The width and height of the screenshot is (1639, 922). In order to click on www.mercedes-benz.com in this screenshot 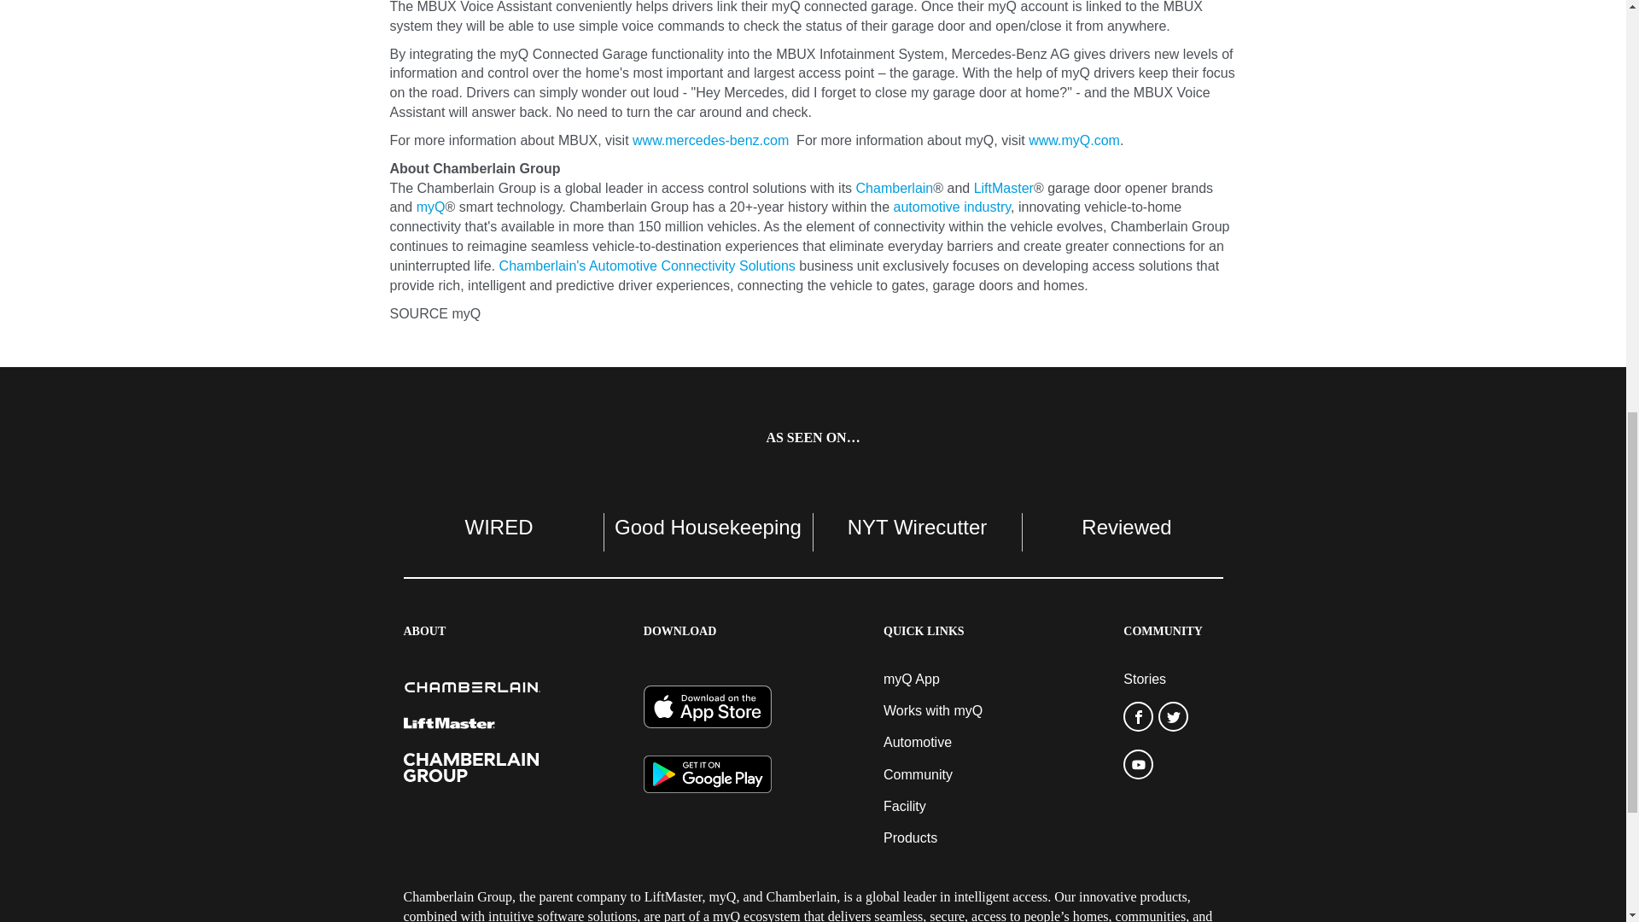, I will do `click(710, 140)`.